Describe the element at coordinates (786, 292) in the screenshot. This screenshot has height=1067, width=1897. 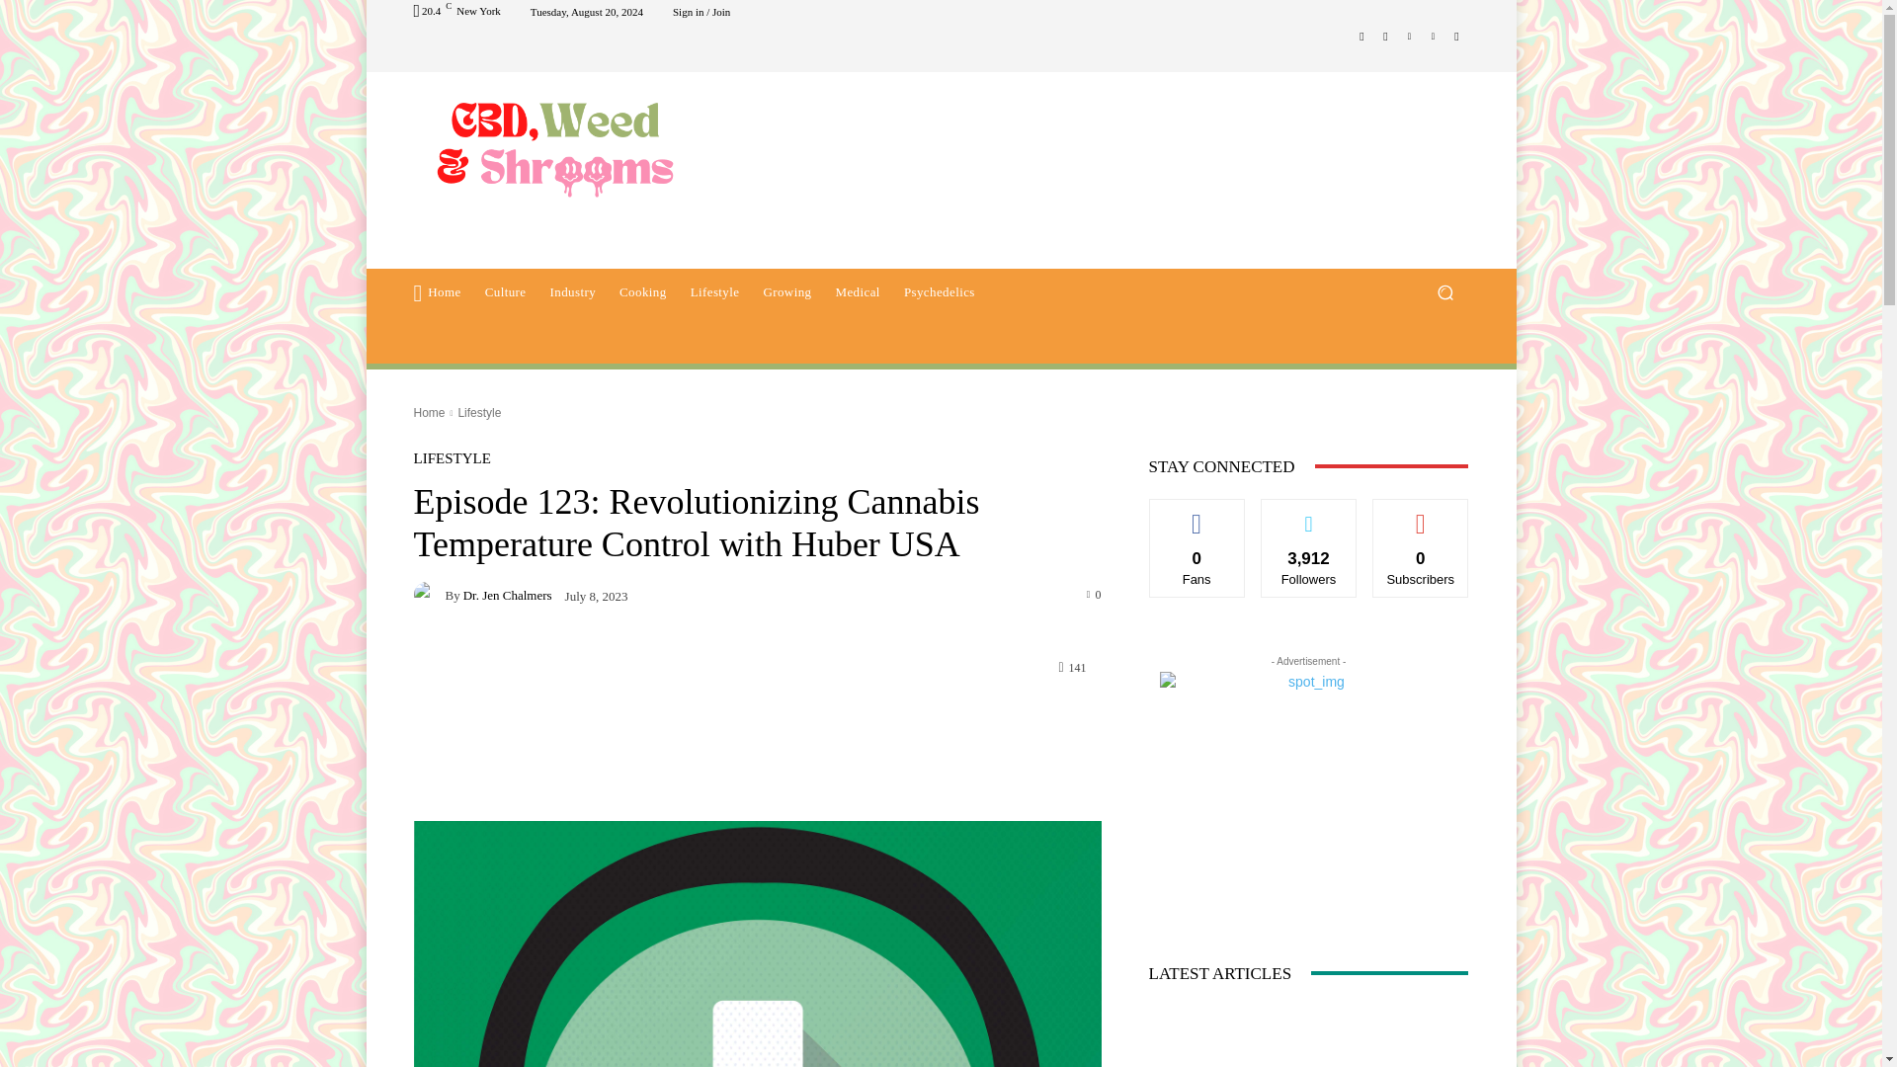
I see `Growing` at that location.